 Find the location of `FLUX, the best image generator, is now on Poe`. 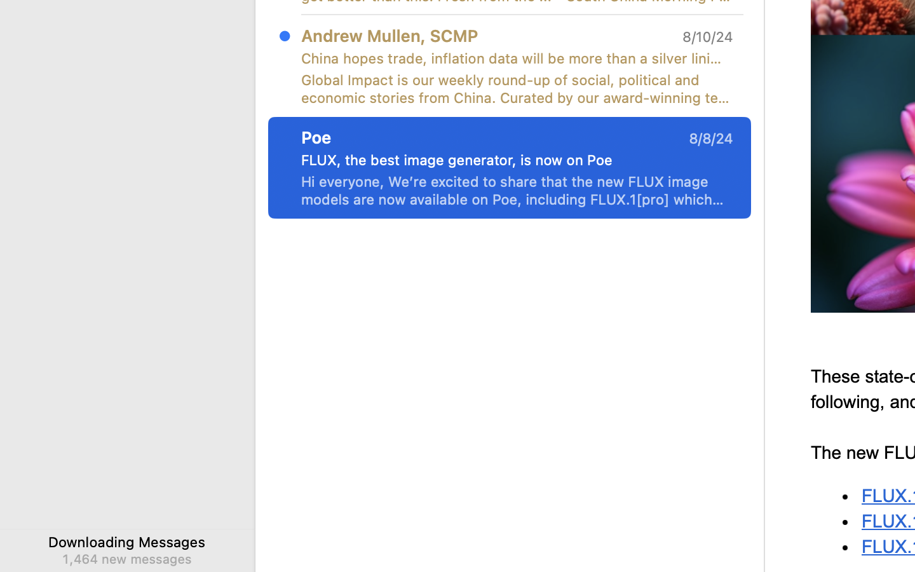

FLUX, the best image generator, is now on Poe is located at coordinates (512, 160).